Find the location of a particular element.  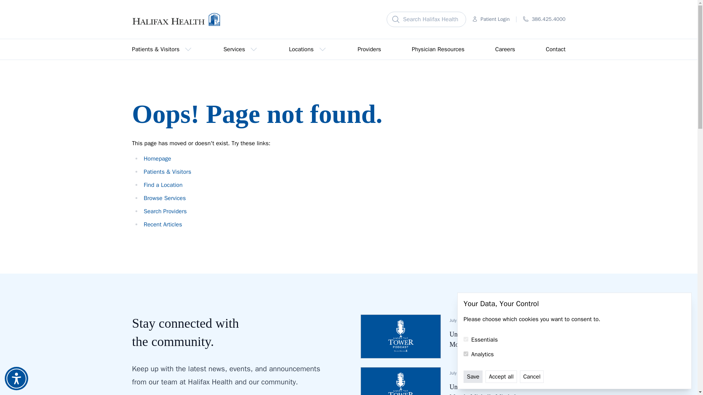

Search Halifax Health is located at coordinates (426, 19).